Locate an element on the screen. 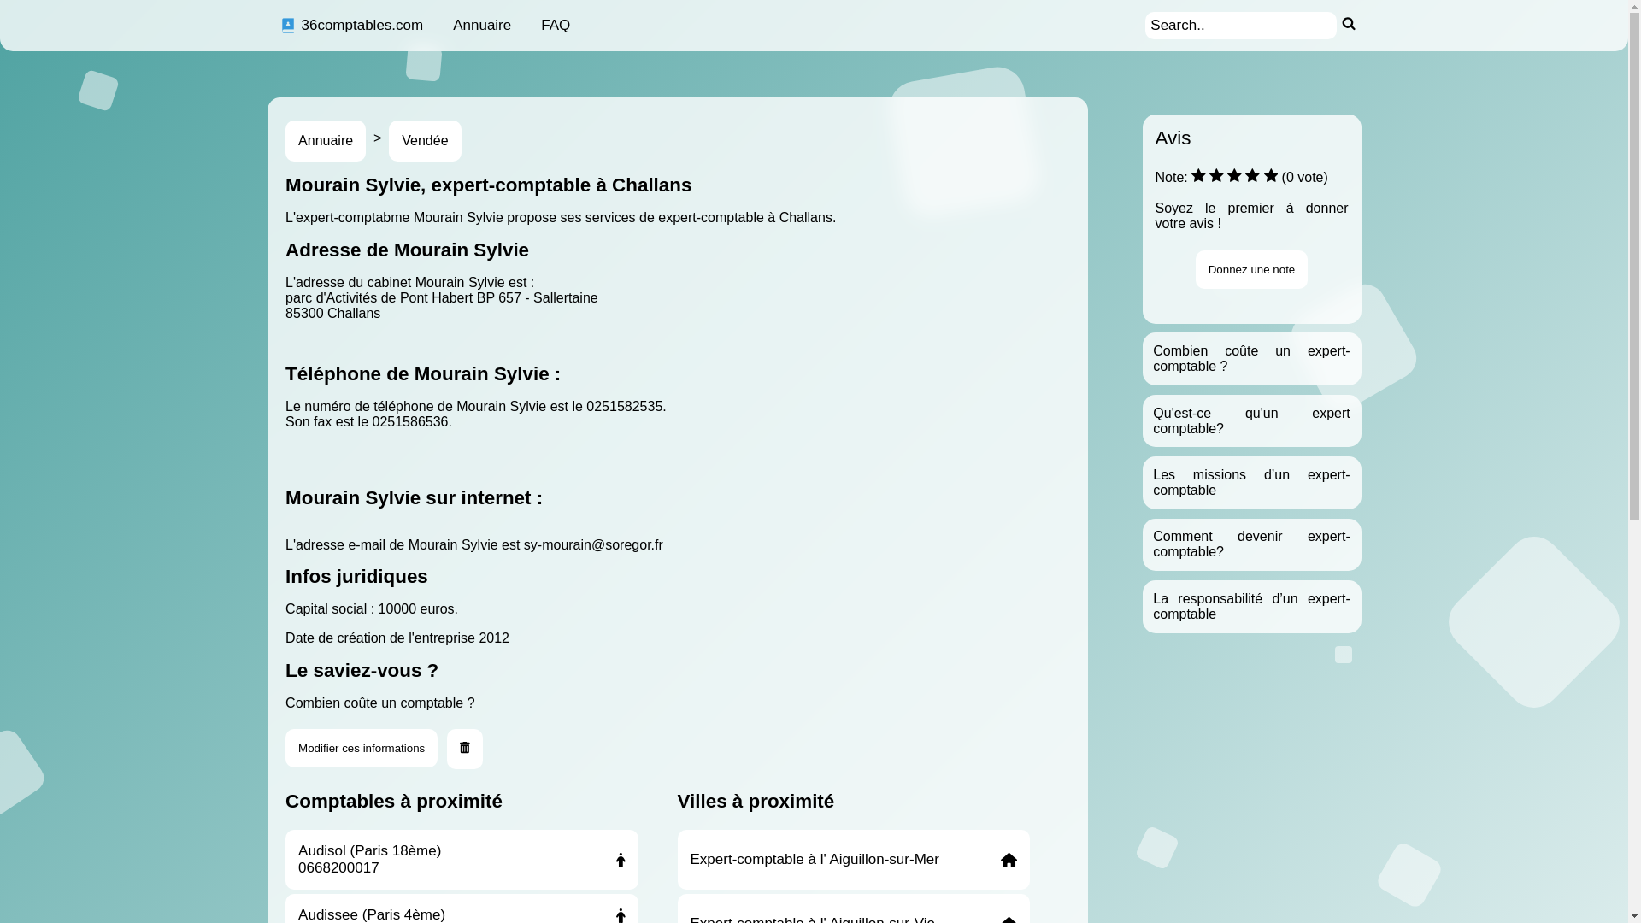  Donnez une note is located at coordinates (1252, 270).